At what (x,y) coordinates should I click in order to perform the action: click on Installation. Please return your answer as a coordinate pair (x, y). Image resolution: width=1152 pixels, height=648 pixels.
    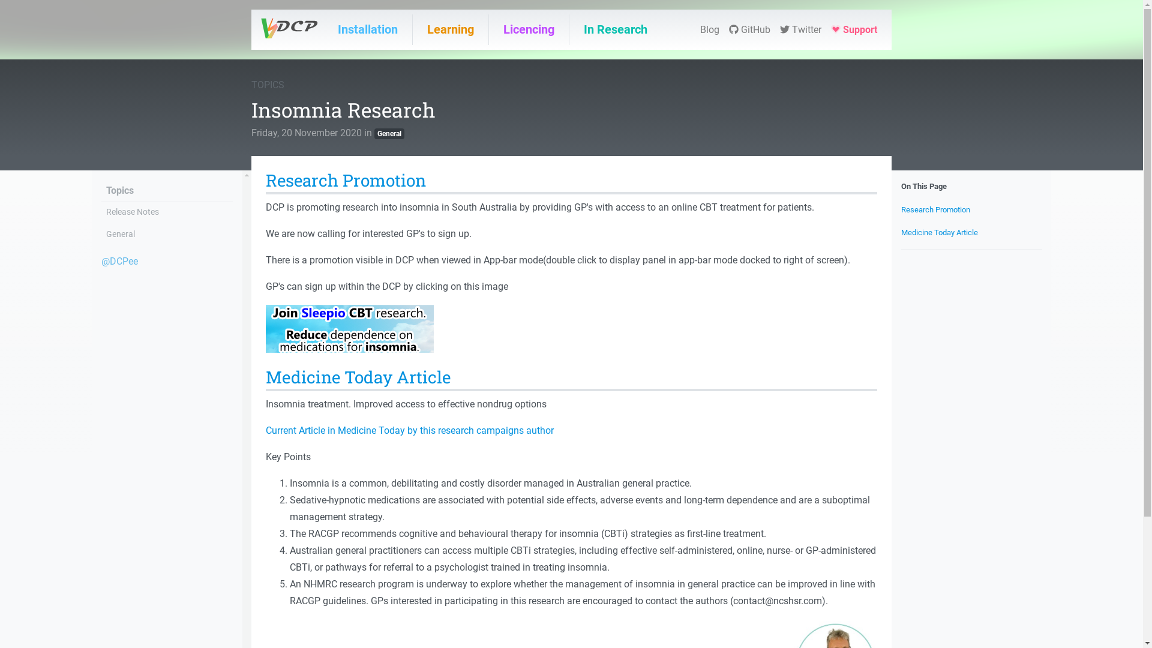
    Looking at the image, I should click on (368, 30).